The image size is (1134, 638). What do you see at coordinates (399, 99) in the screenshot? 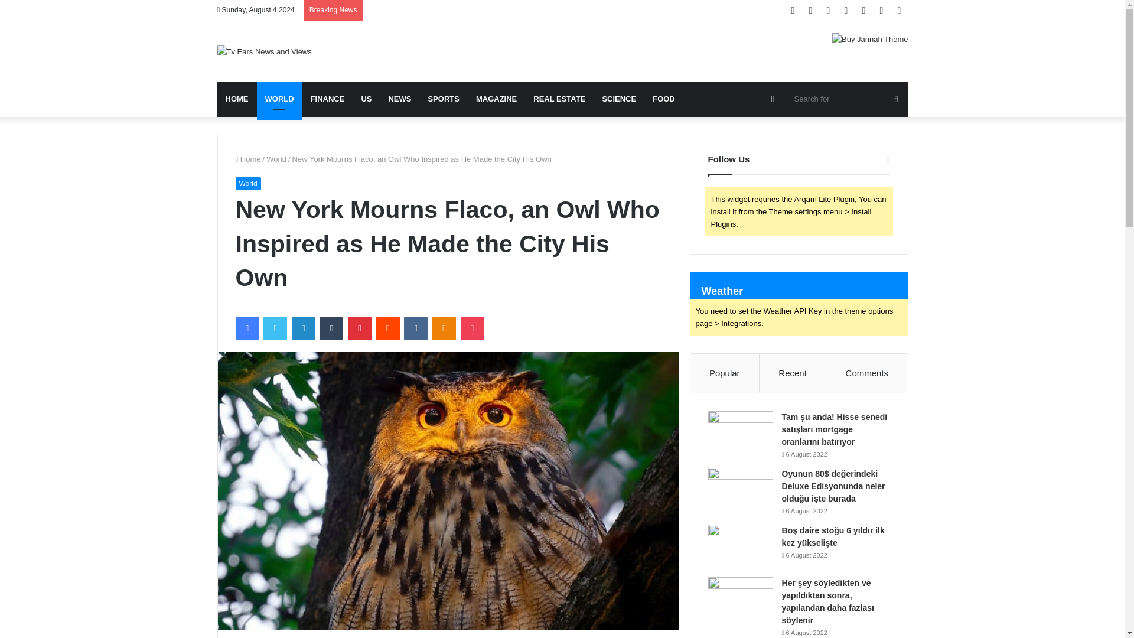
I see `NEWS` at bounding box center [399, 99].